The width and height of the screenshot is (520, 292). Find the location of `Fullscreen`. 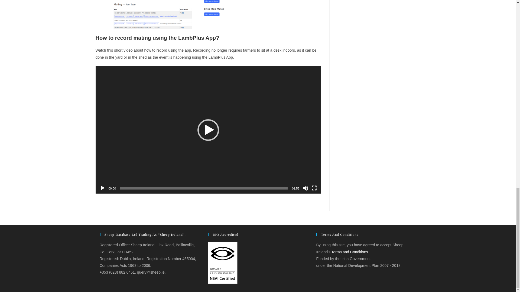

Fullscreen is located at coordinates (314, 188).